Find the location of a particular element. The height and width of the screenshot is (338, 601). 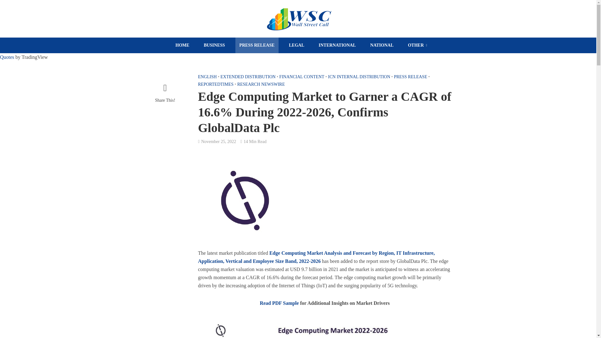

OTHER is located at coordinates (417, 45).